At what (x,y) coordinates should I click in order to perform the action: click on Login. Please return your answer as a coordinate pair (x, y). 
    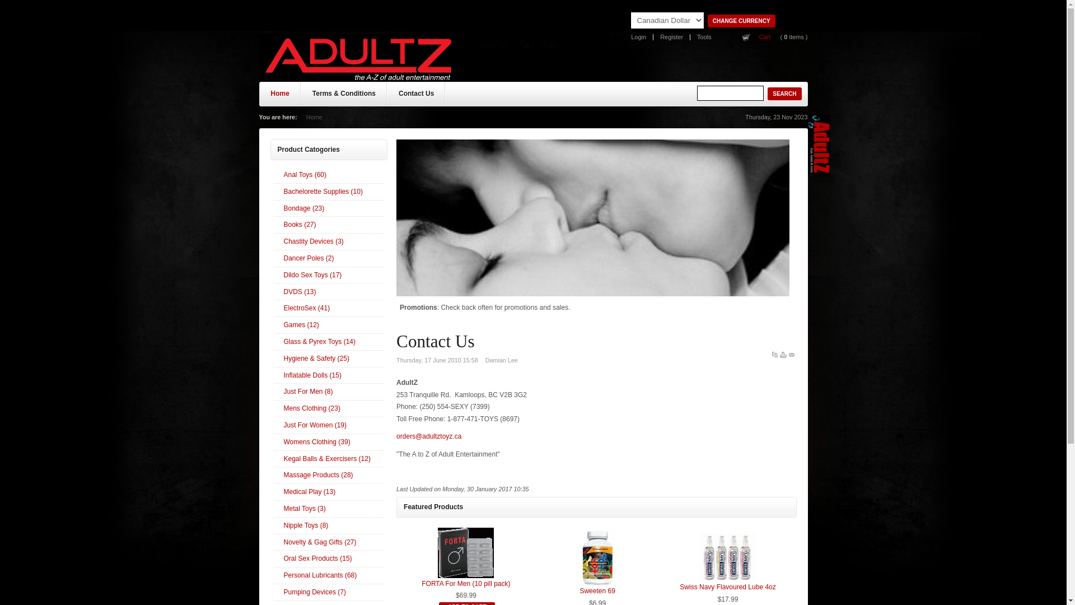
    Looking at the image, I should click on (27, 138).